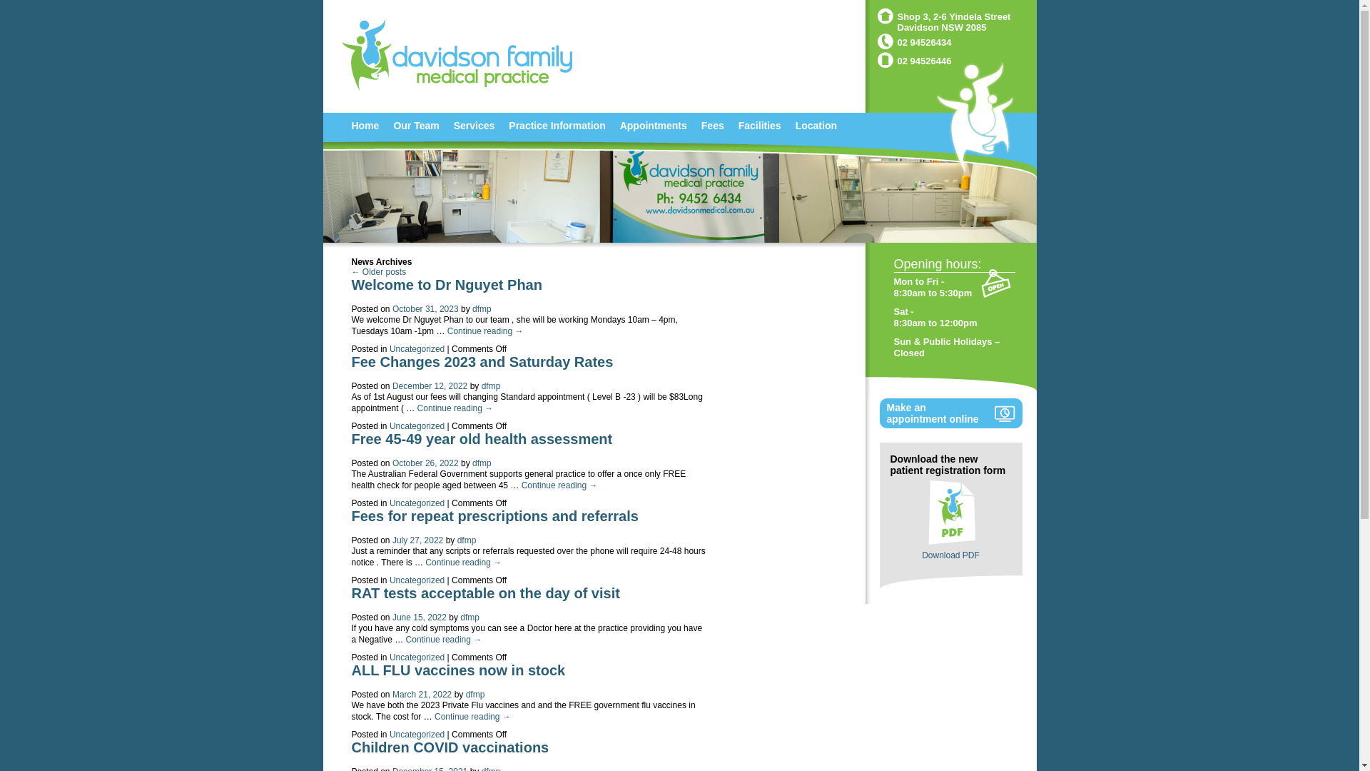 This screenshot has width=1370, height=771. What do you see at coordinates (450, 747) in the screenshot?
I see `Children COVID vaccinations` at bounding box center [450, 747].